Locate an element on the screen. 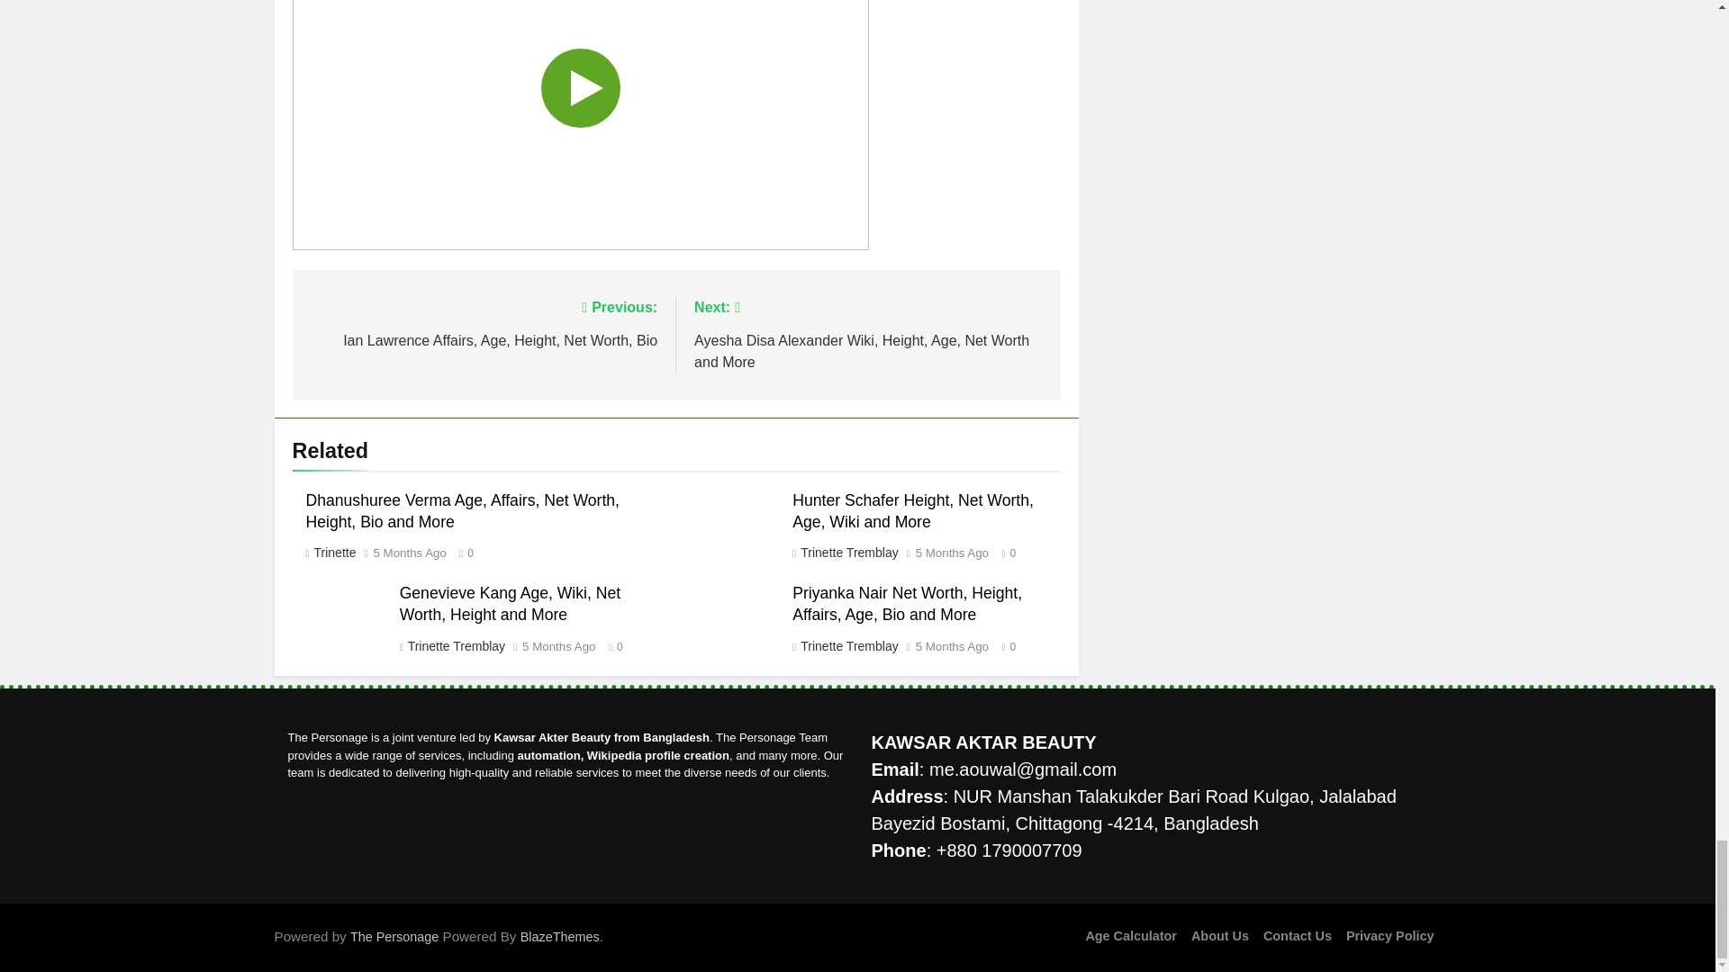 Image resolution: width=1729 pixels, height=972 pixels. Trinette is located at coordinates (334, 553).